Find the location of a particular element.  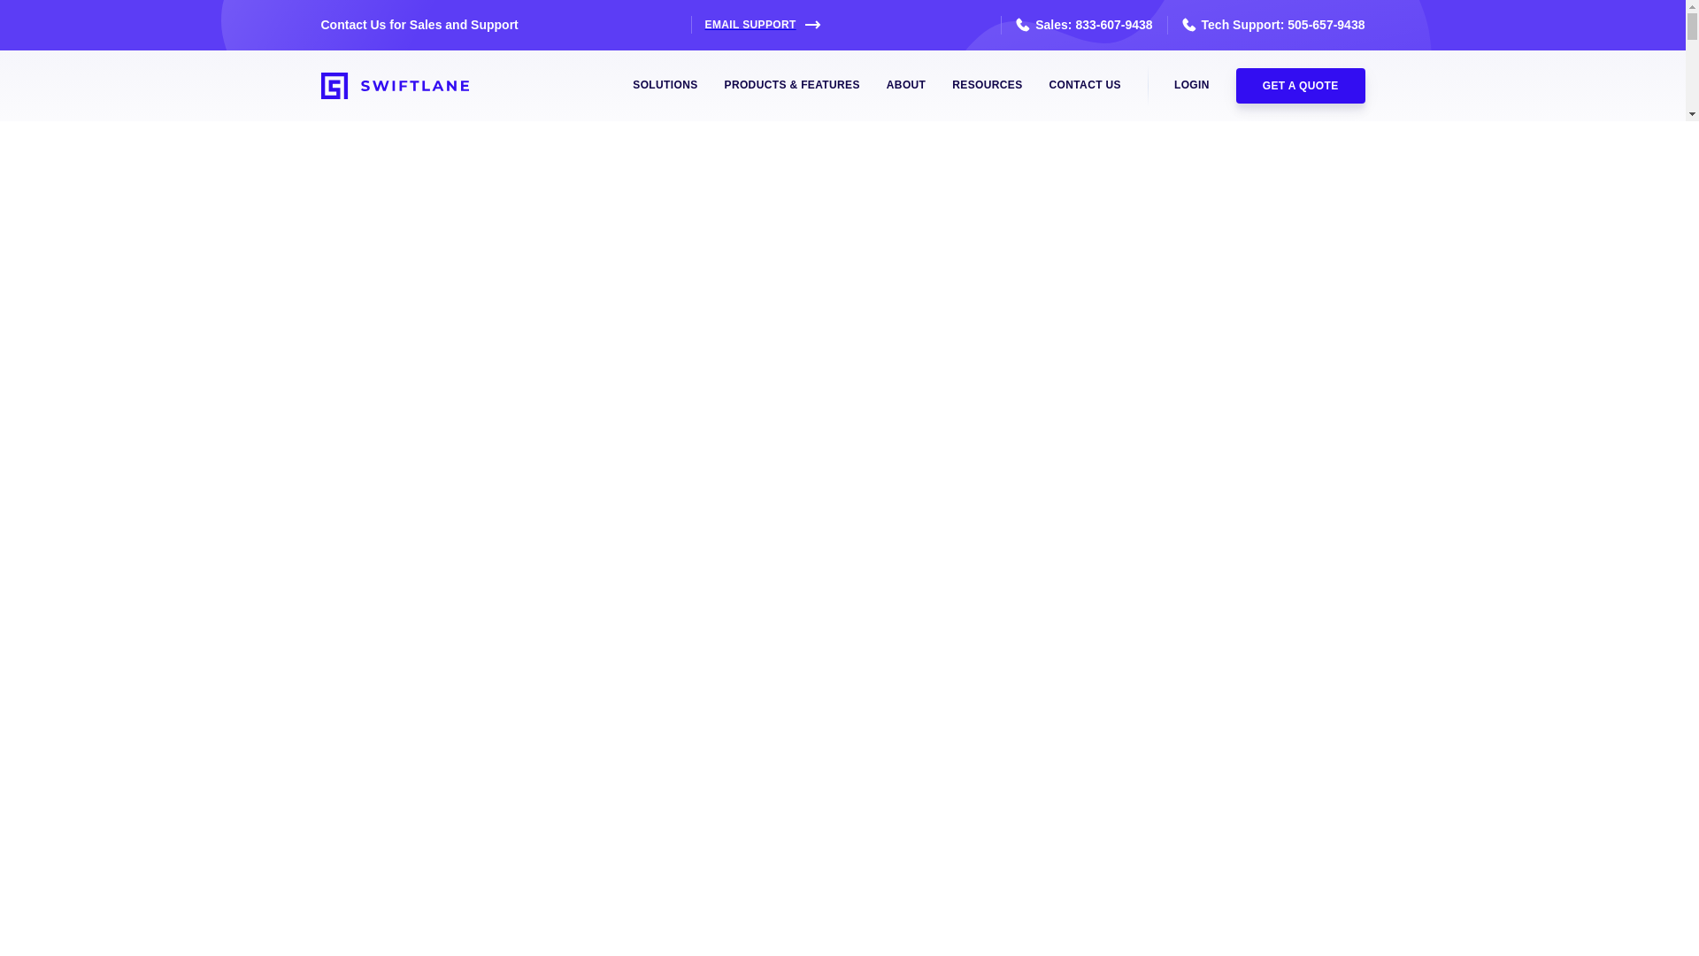

EMAIL SUPPORT is located at coordinates (756, 25).